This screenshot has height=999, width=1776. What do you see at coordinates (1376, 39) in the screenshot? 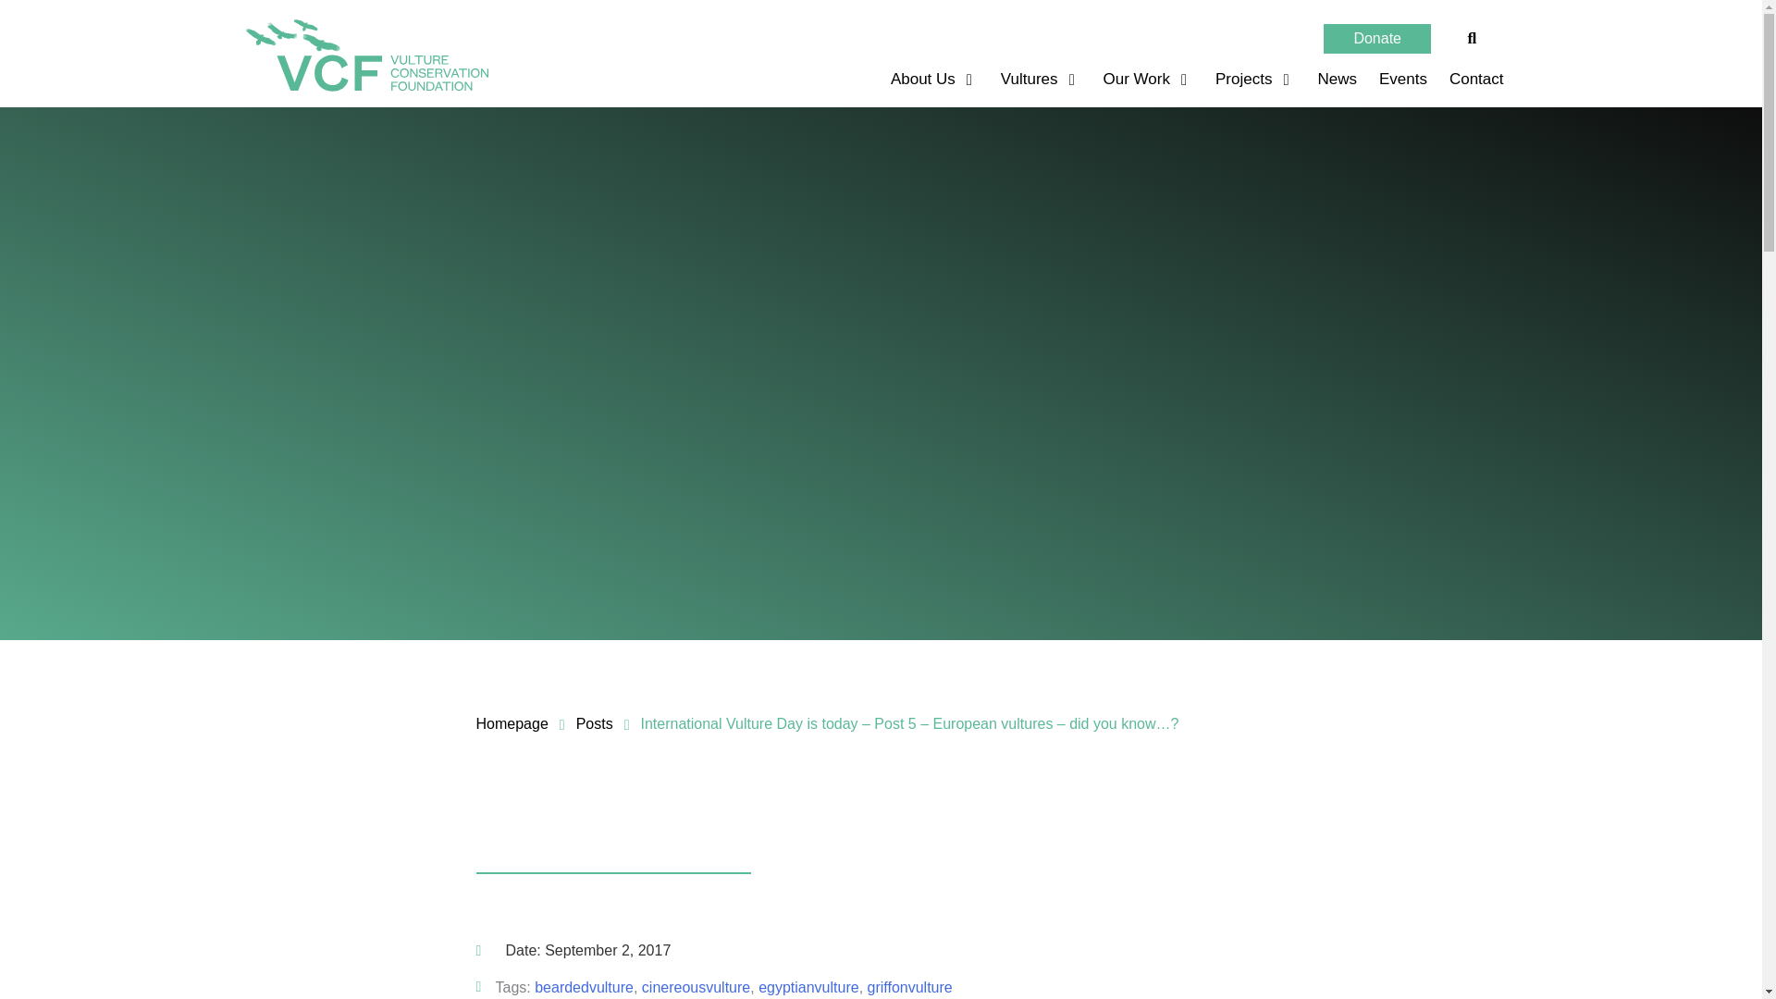
I see `Donate` at bounding box center [1376, 39].